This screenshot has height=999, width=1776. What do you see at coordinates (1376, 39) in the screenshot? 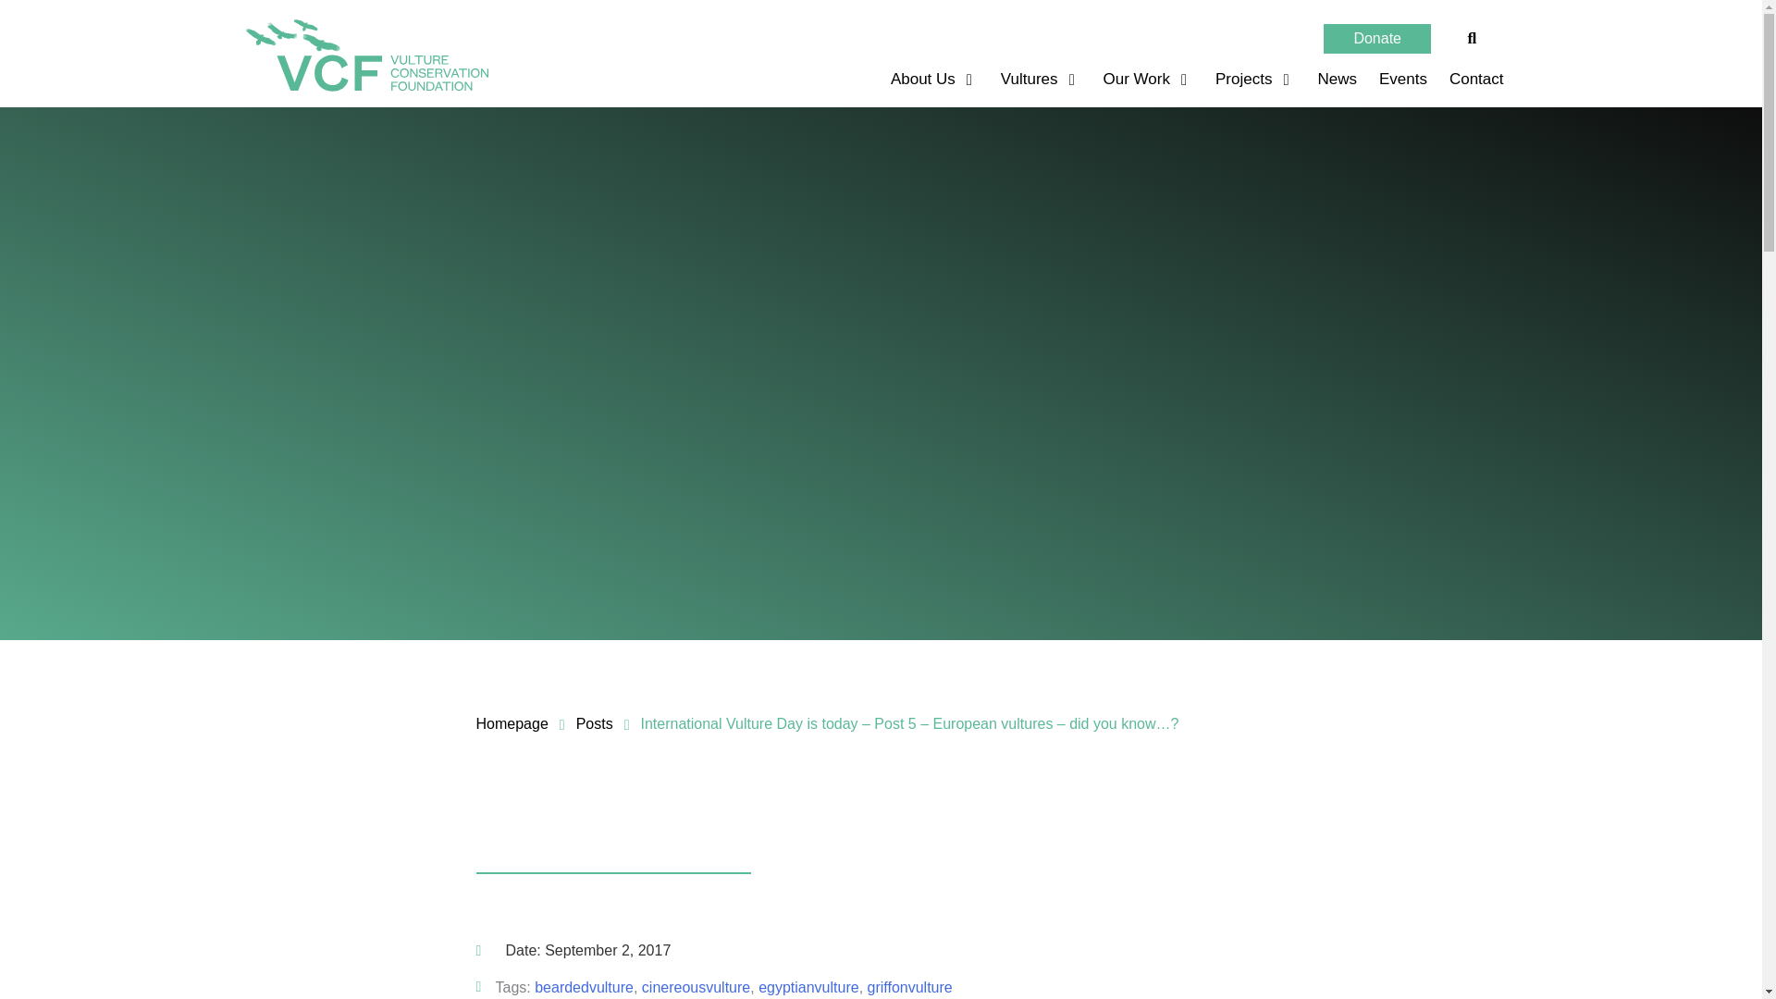
I see `Donate` at bounding box center [1376, 39].